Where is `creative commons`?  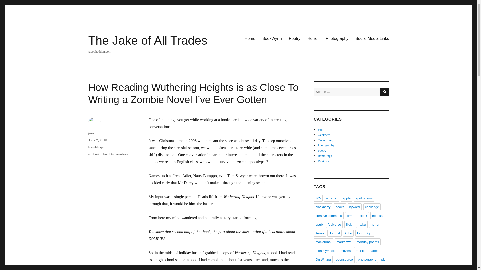
creative commons is located at coordinates (328, 215).